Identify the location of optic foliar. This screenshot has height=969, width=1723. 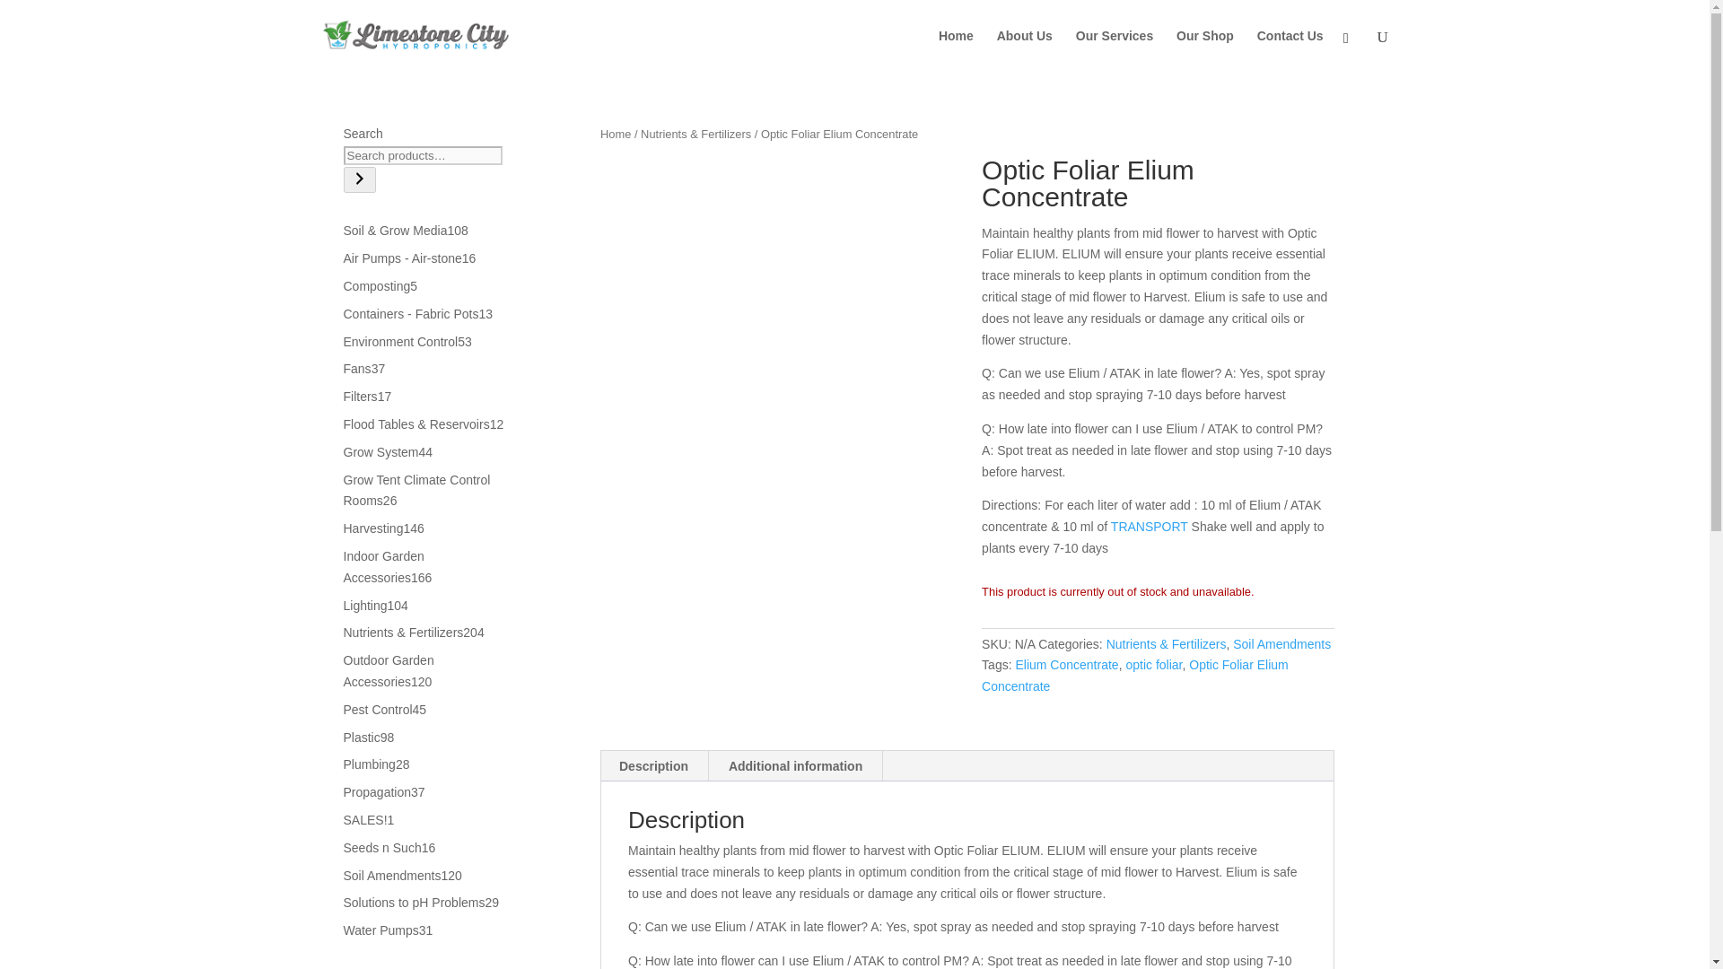
(1153, 665).